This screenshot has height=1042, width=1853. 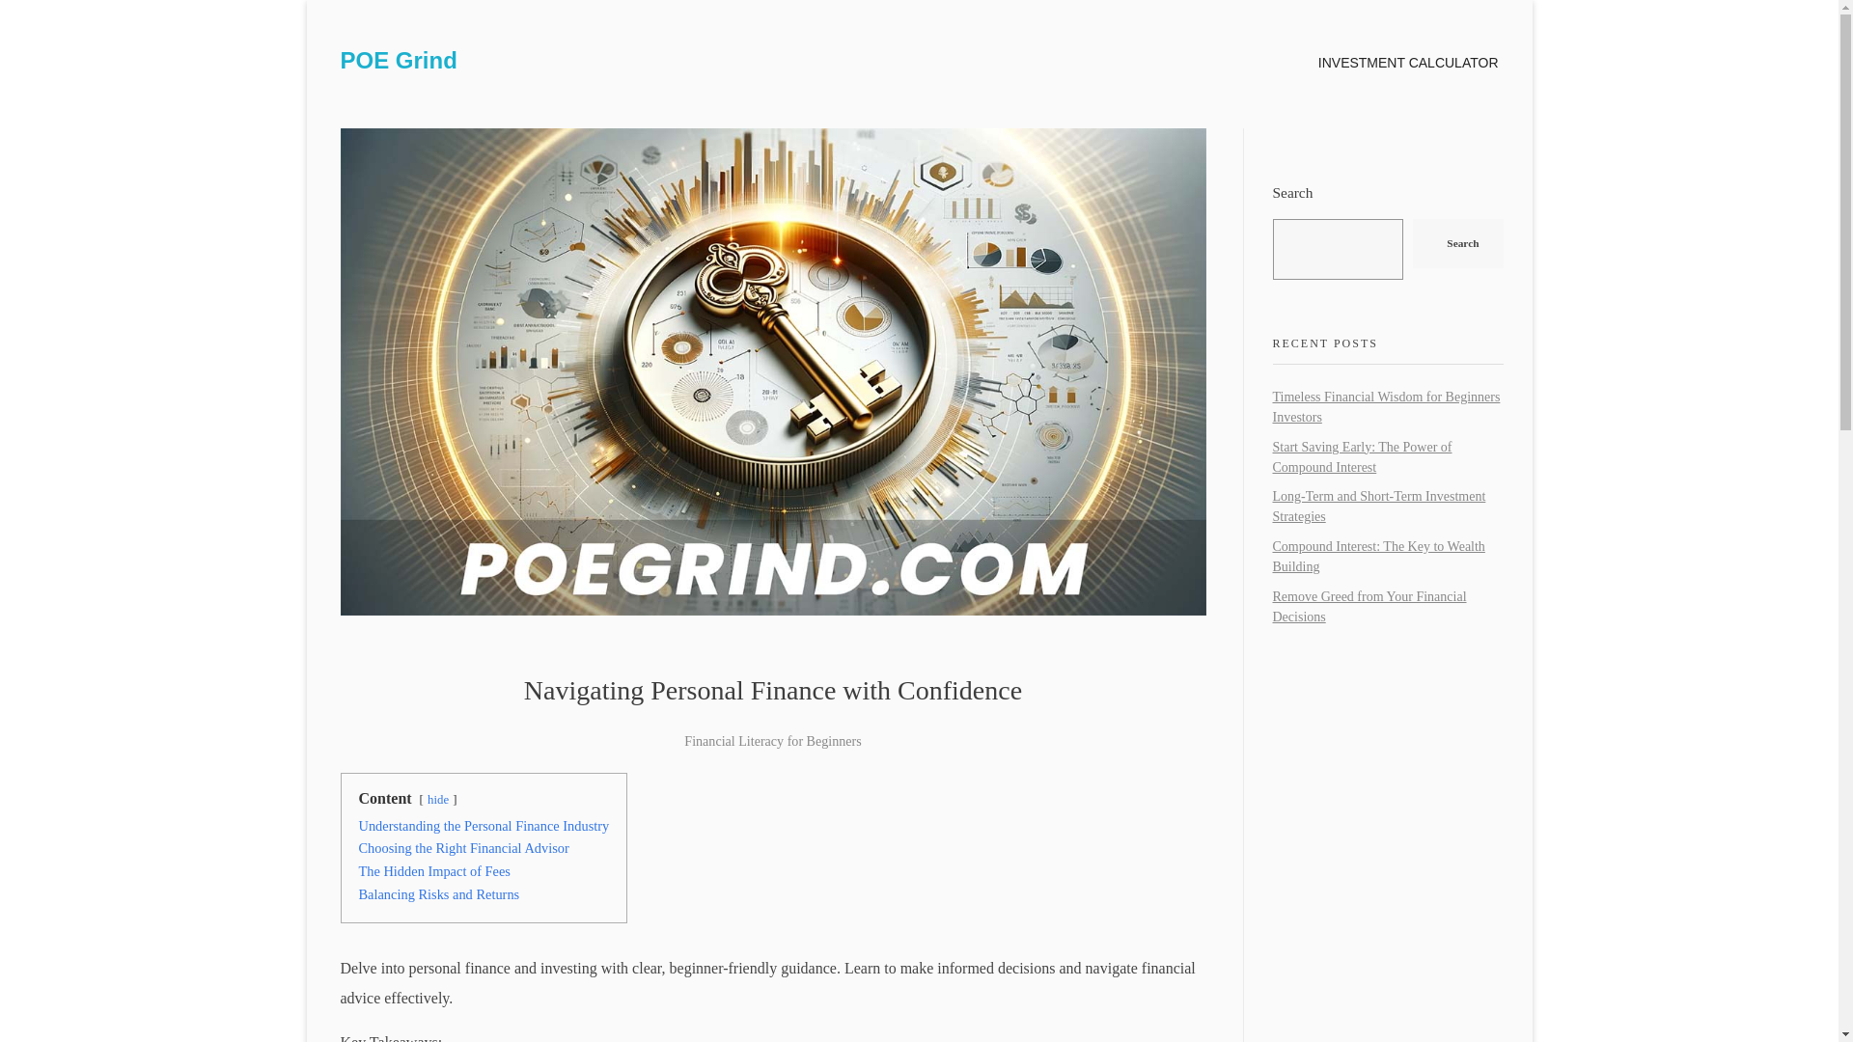 What do you see at coordinates (484, 826) in the screenshot?
I see `Understanding the Personal Finance Industry` at bounding box center [484, 826].